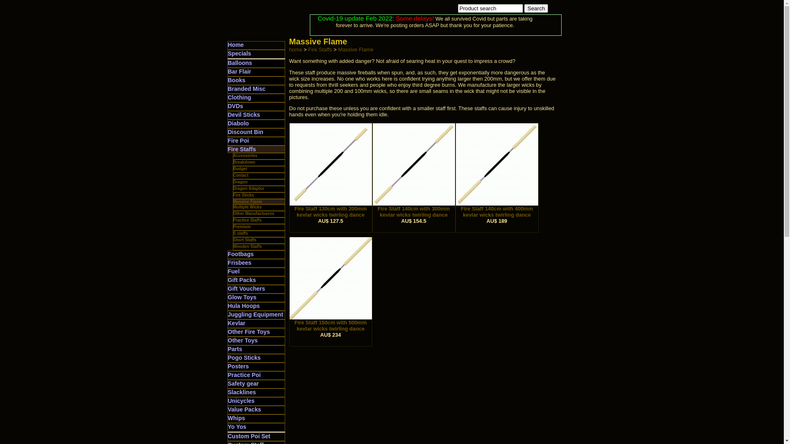 Image resolution: width=790 pixels, height=444 pixels. Describe the element at coordinates (244, 358) in the screenshot. I see `Pogo Sticks` at that location.